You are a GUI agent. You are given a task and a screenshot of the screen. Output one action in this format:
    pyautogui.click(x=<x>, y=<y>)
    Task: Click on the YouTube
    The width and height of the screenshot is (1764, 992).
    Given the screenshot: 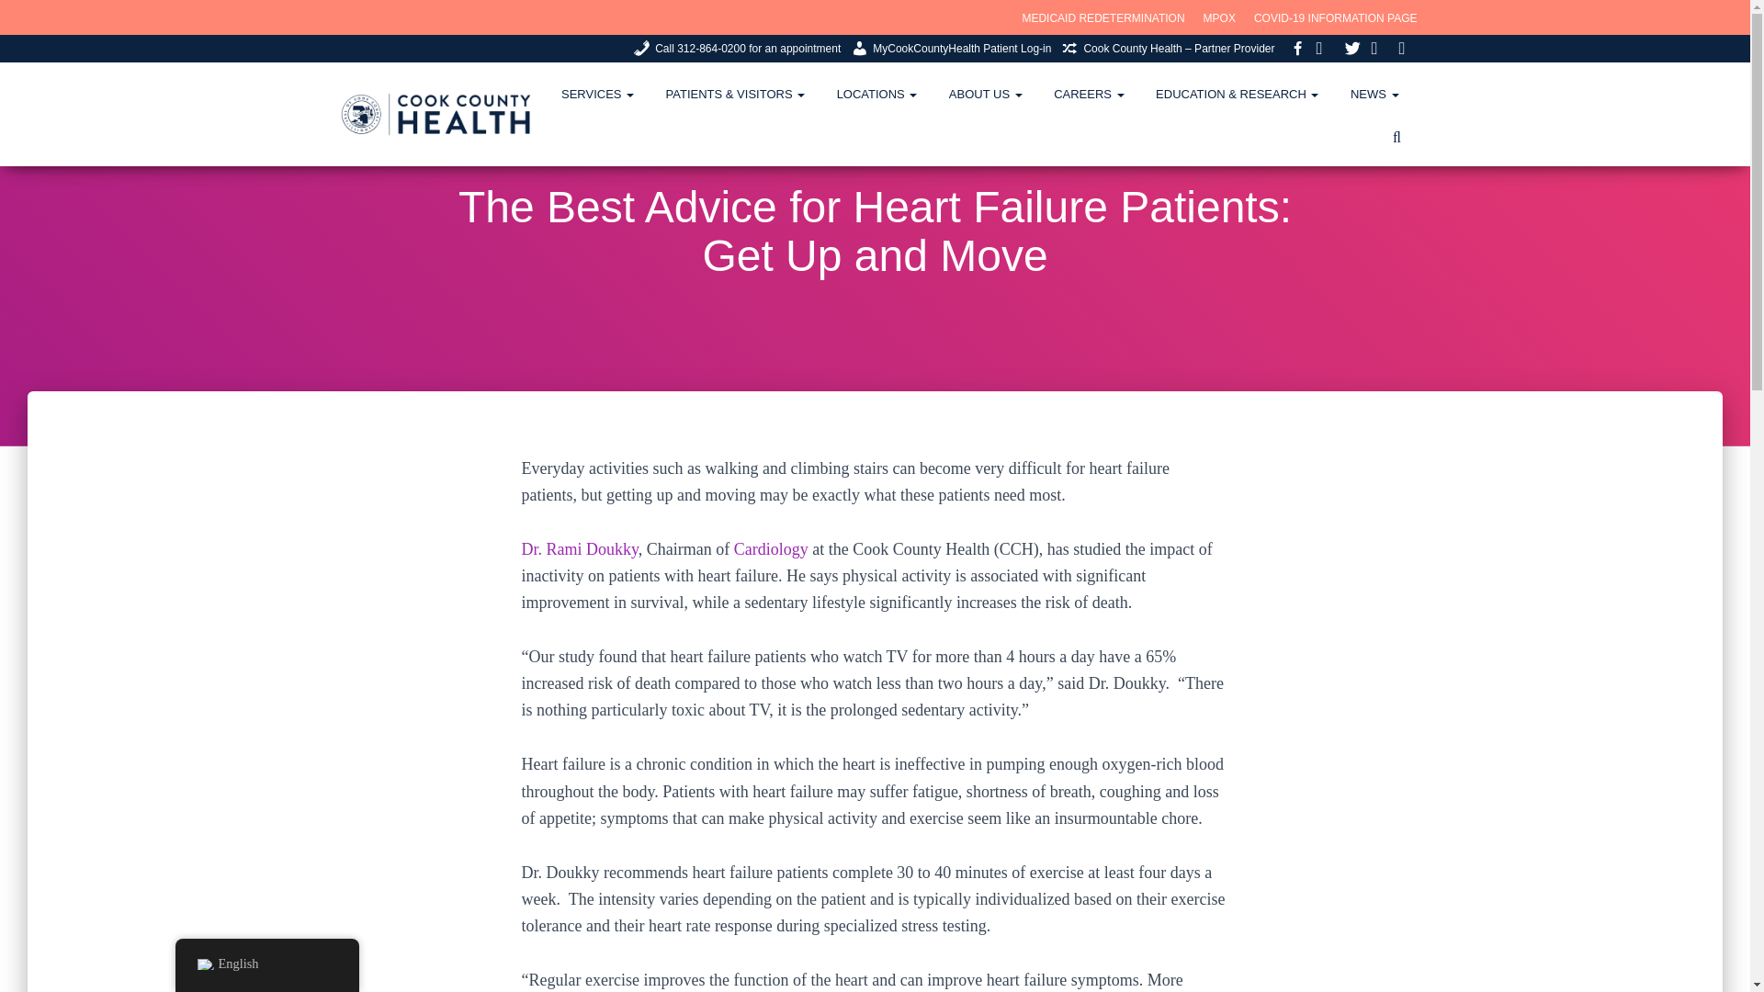 What is the action you would take?
    pyautogui.click(x=1408, y=50)
    